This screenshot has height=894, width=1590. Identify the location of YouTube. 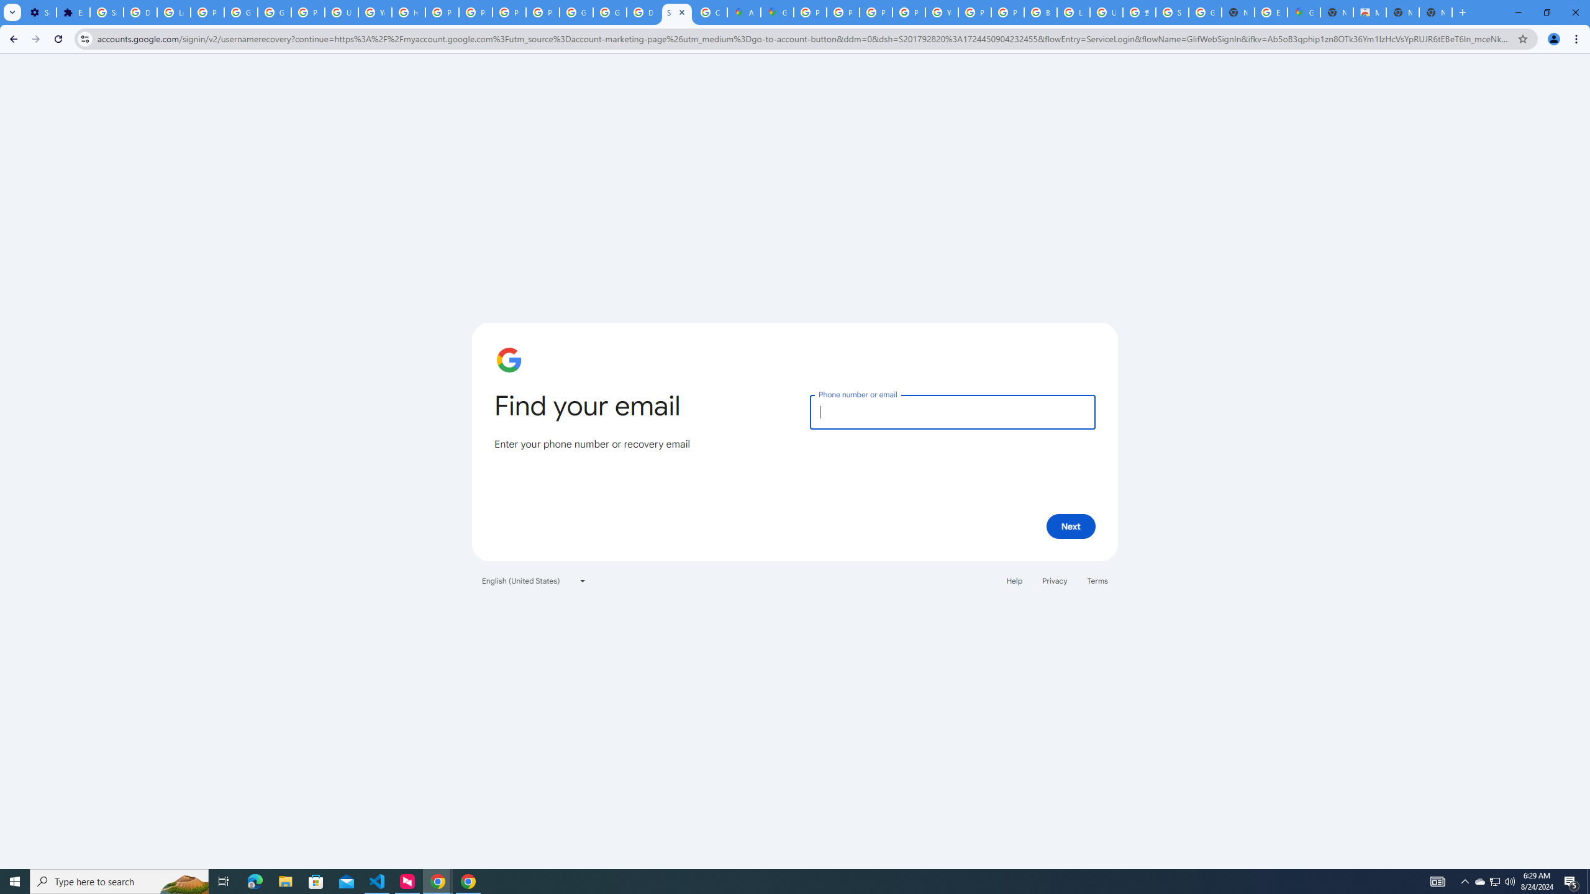
(942, 12).